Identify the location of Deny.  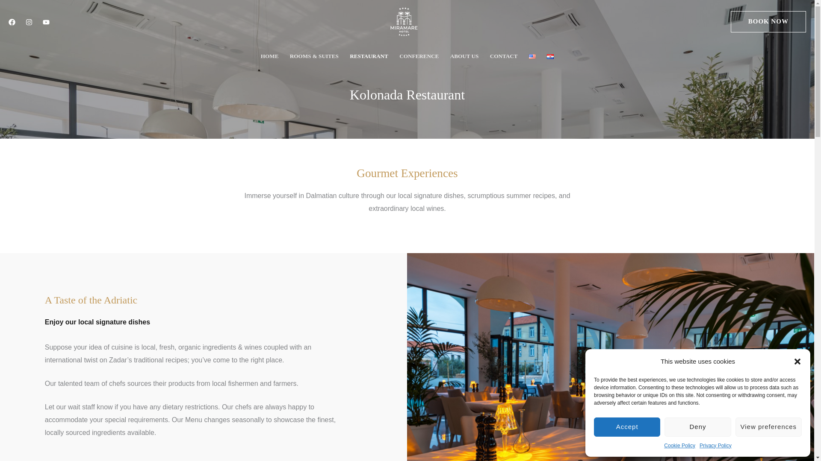
(697, 427).